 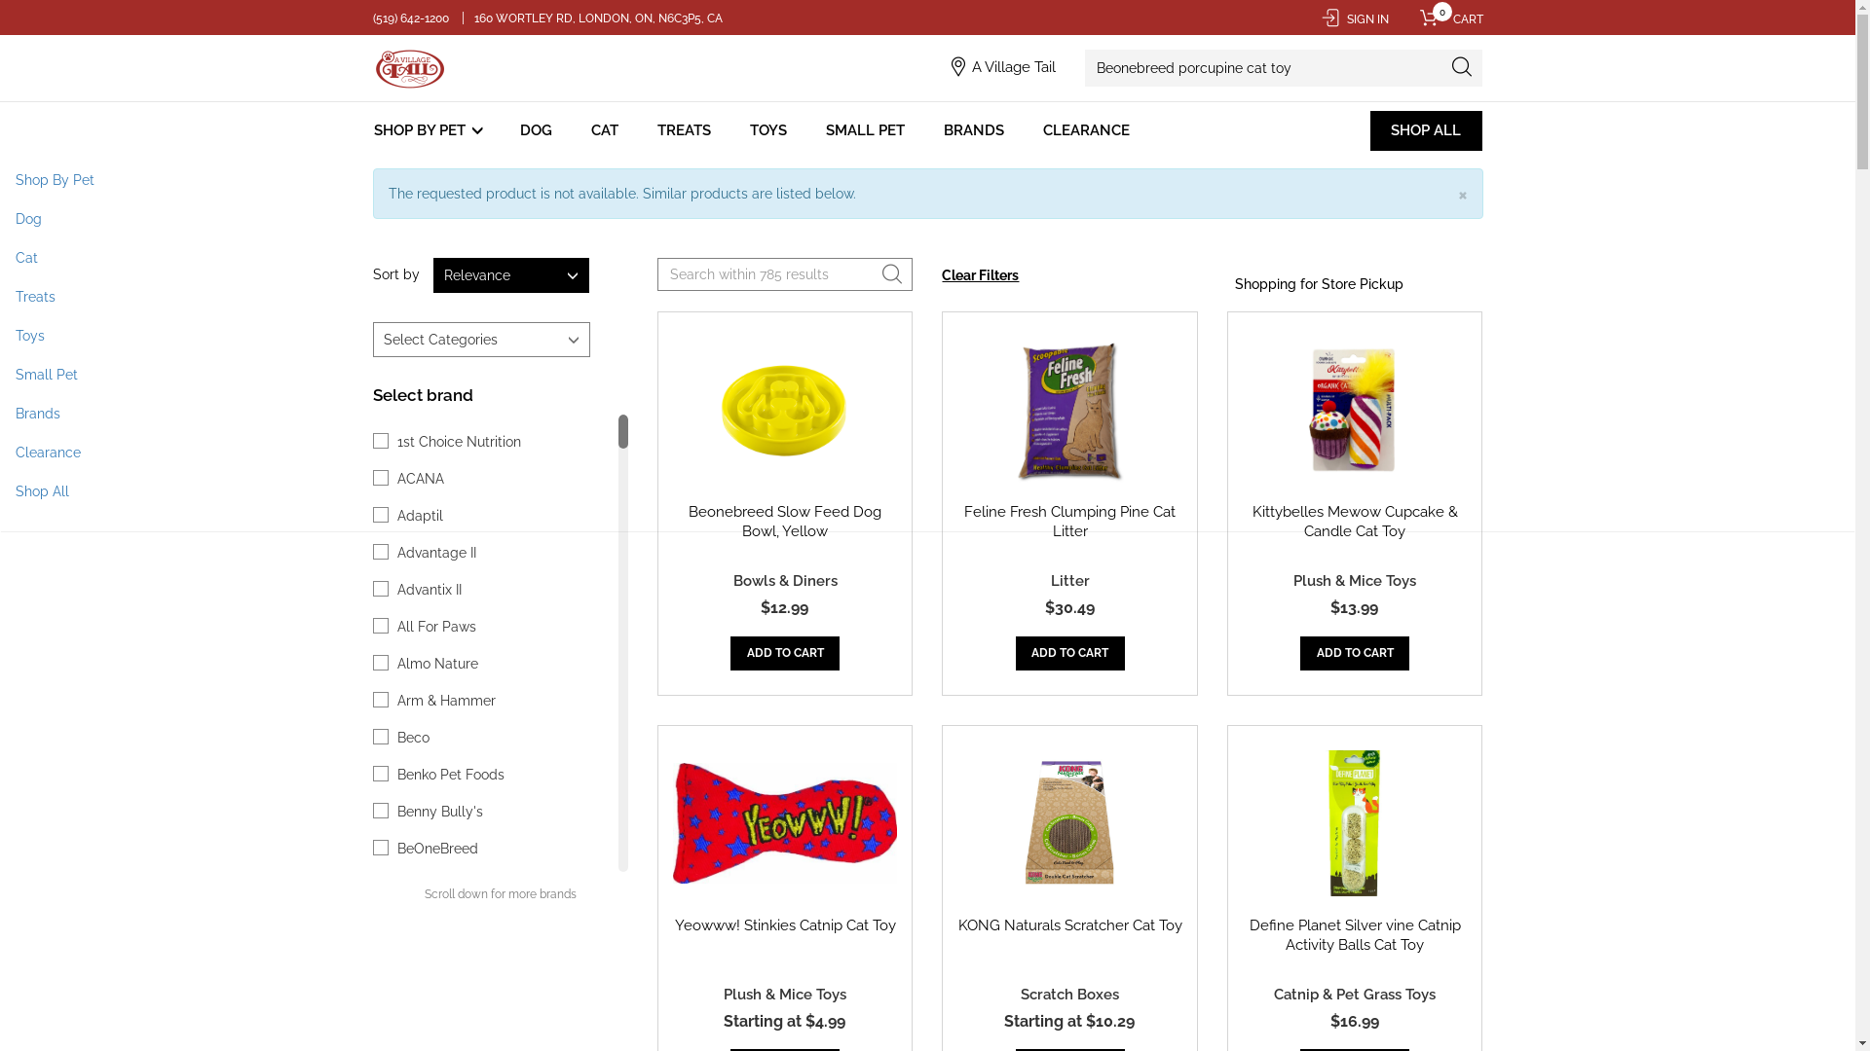 What do you see at coordinates (460, 442) in the screenshot?
I see `1st Choice Nutrition` at bounding box center [460, 442].